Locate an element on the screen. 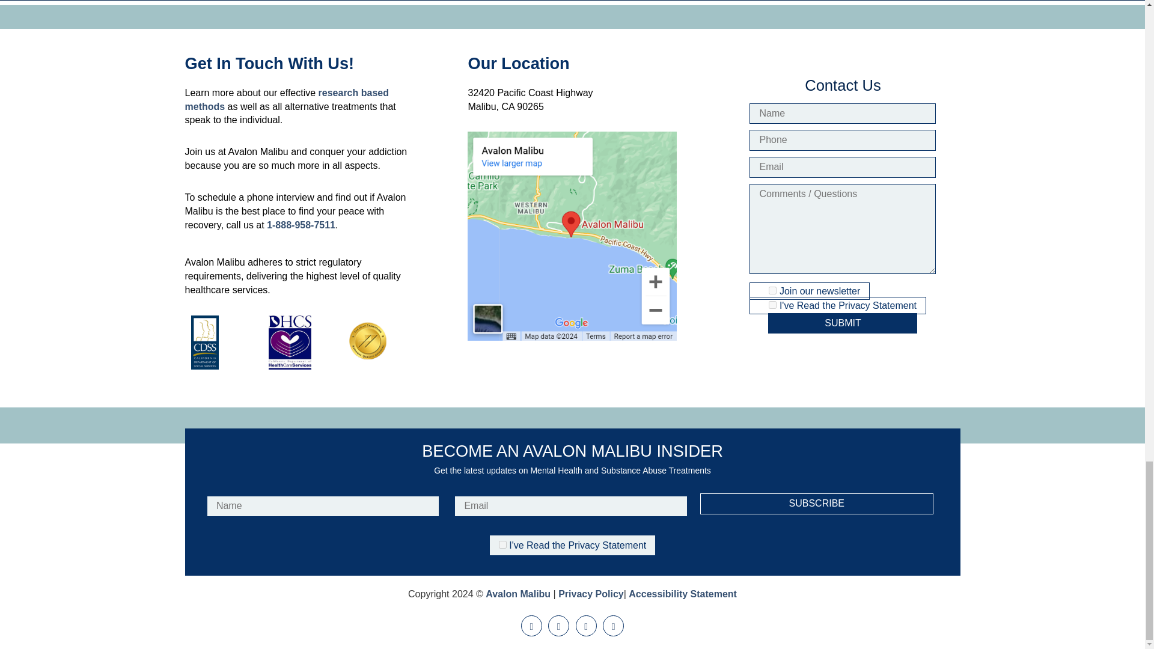  I've Read the Privacy Statement is located at coordinates (502, 543).